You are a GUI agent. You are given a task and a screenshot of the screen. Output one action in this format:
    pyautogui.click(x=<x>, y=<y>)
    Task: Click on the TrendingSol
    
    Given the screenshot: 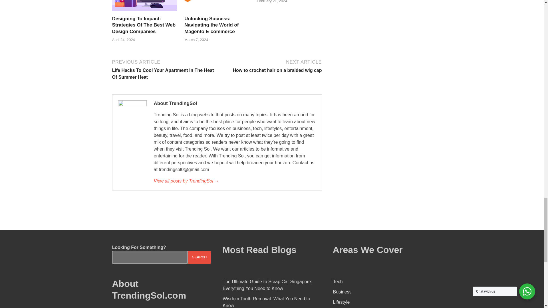 What is the action you would take?
    pyautogui.click(x=234, y=181)
    